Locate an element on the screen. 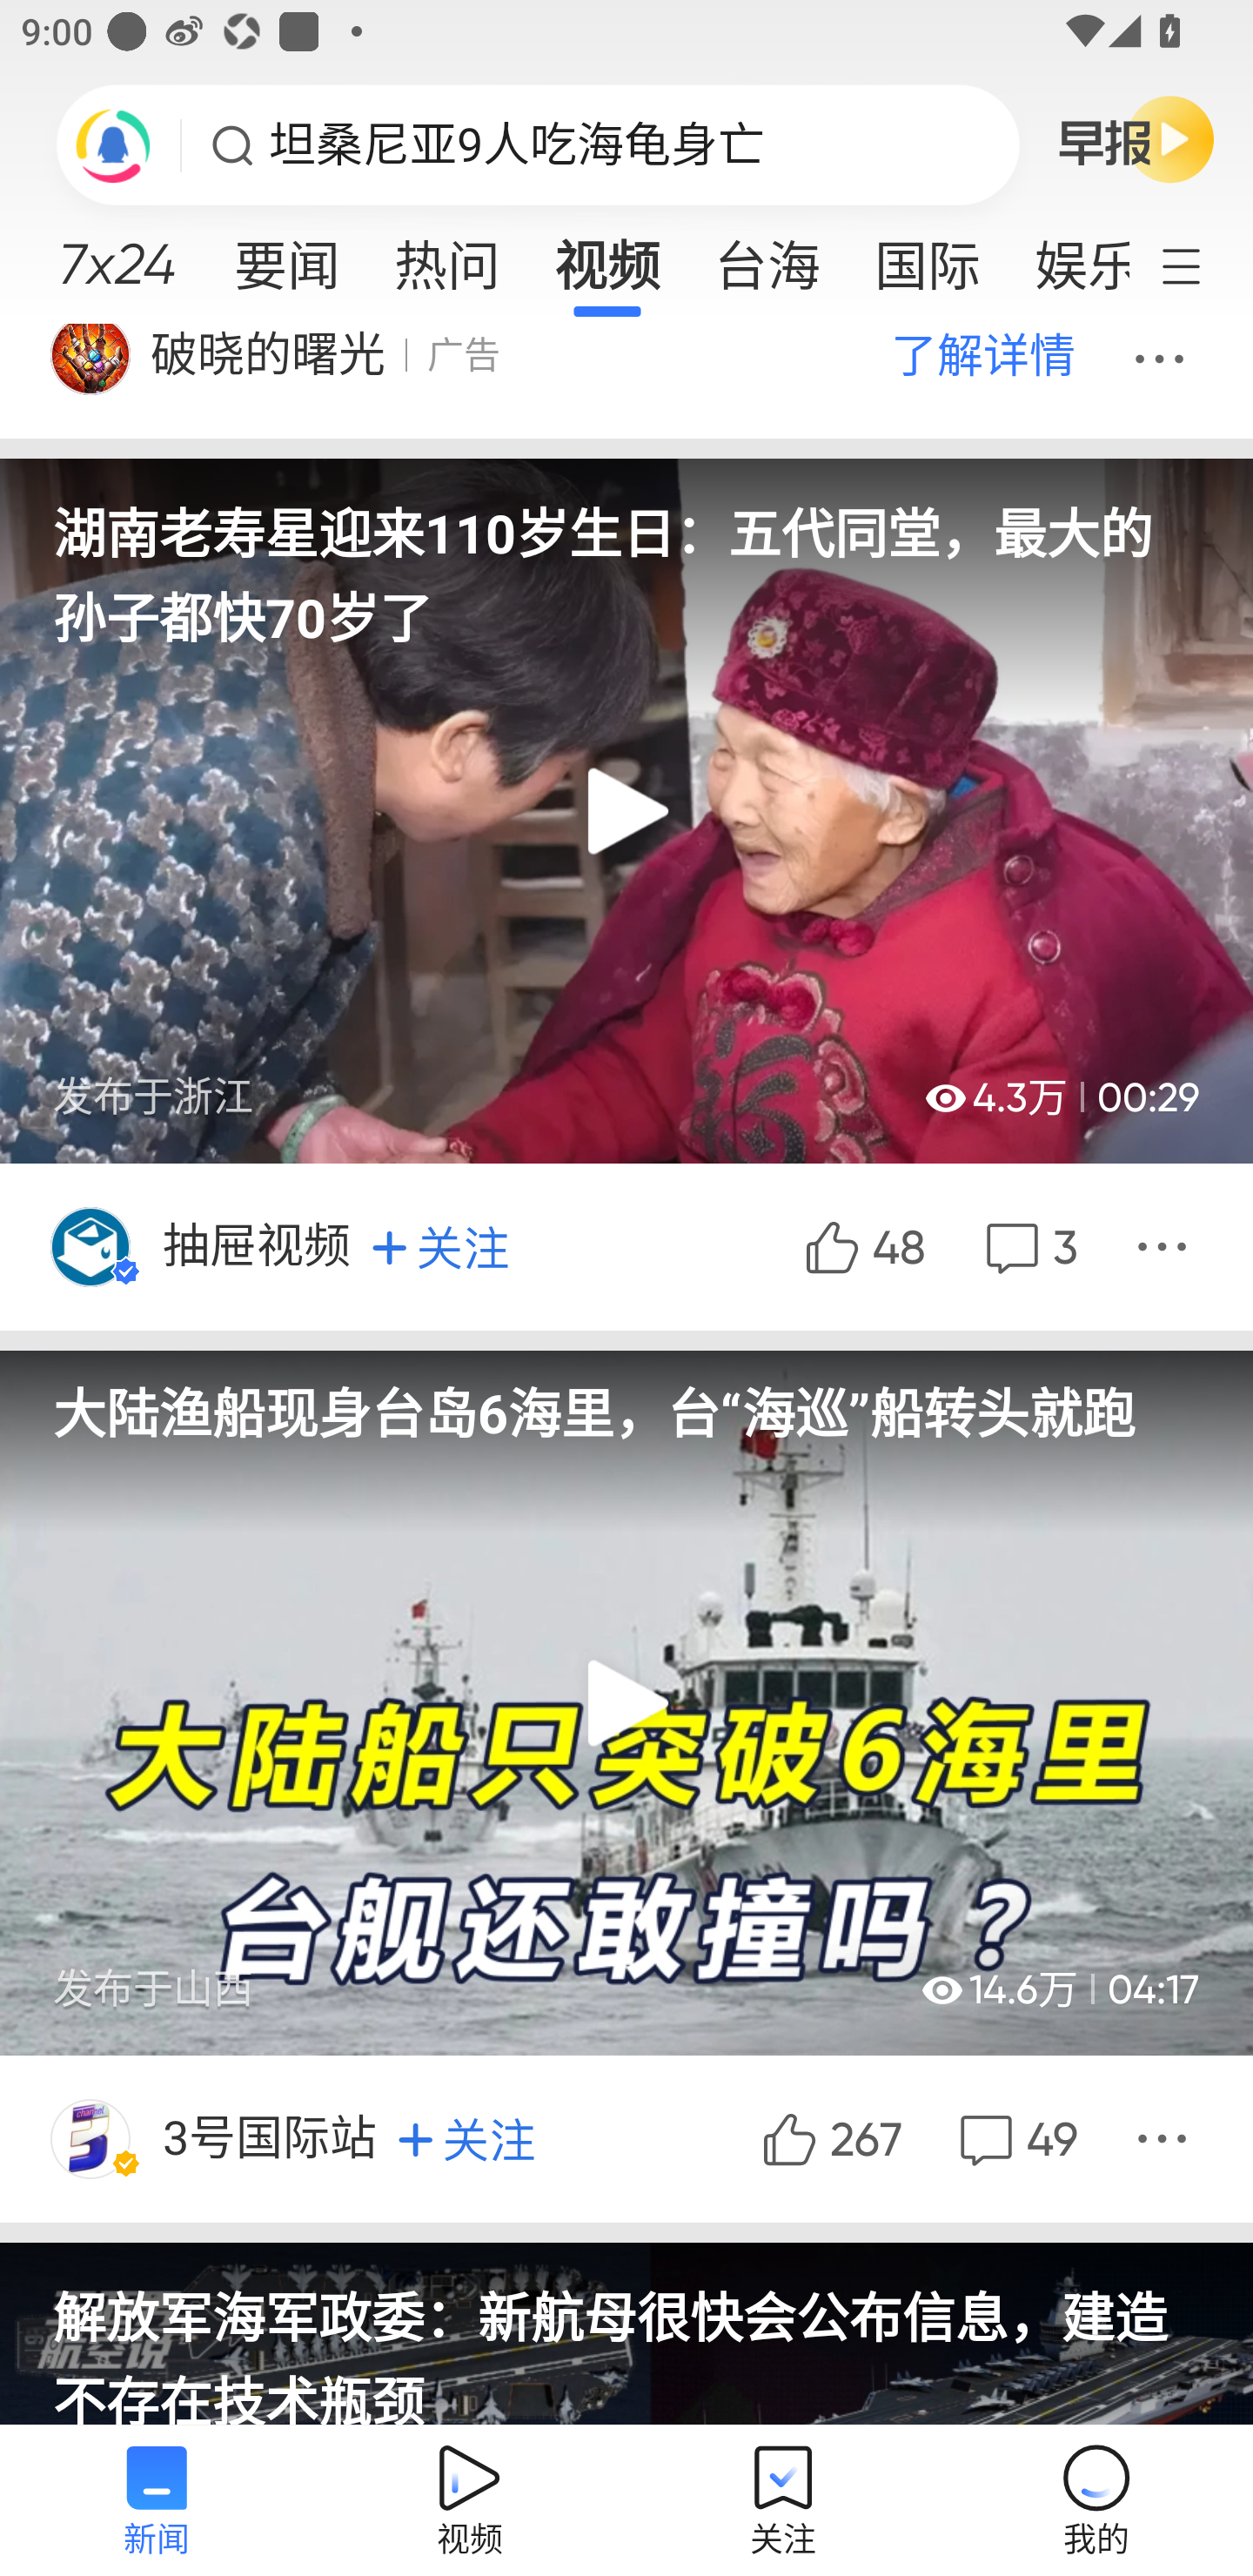  抽屉视频 is located at coordinates (259, 1248).